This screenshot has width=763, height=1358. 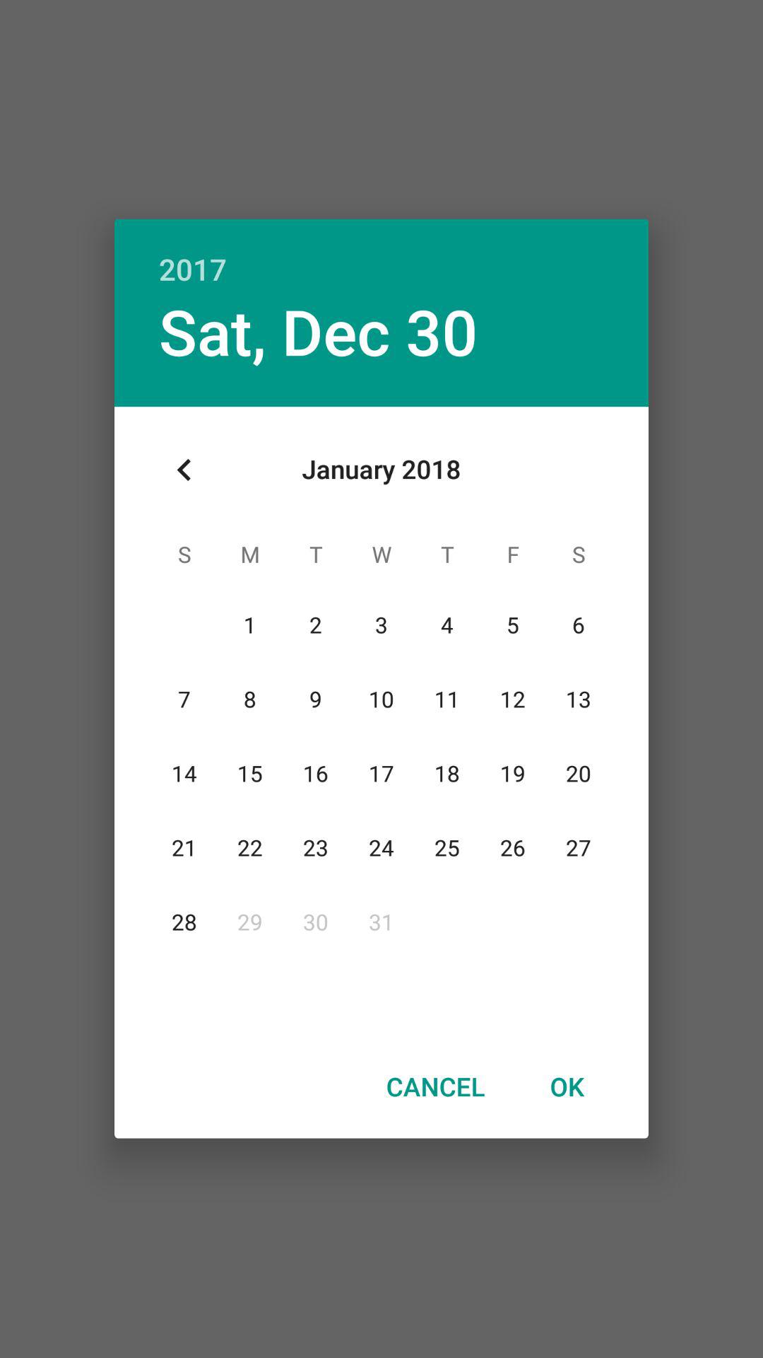 I want to click on turn on sat, dec 30 item, so click(x=318, y=331).